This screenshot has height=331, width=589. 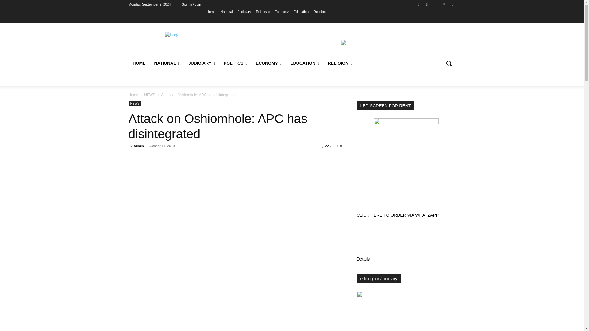 I want to click on National, so click(x=226, y=11).